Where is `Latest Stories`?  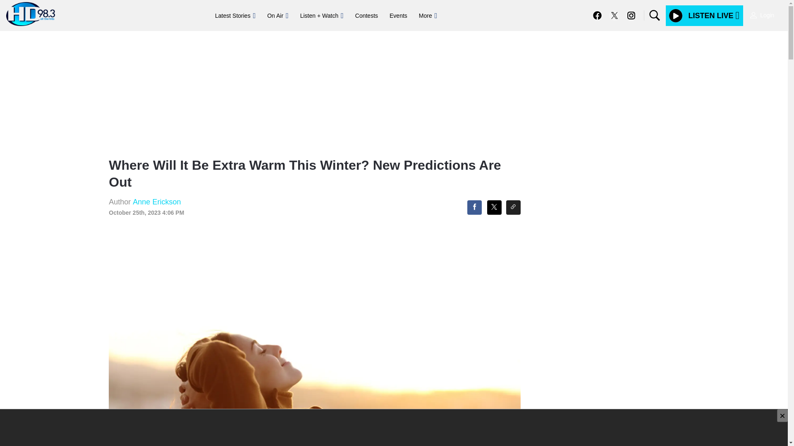
Latest Stories is located at coordinates (235, 16).